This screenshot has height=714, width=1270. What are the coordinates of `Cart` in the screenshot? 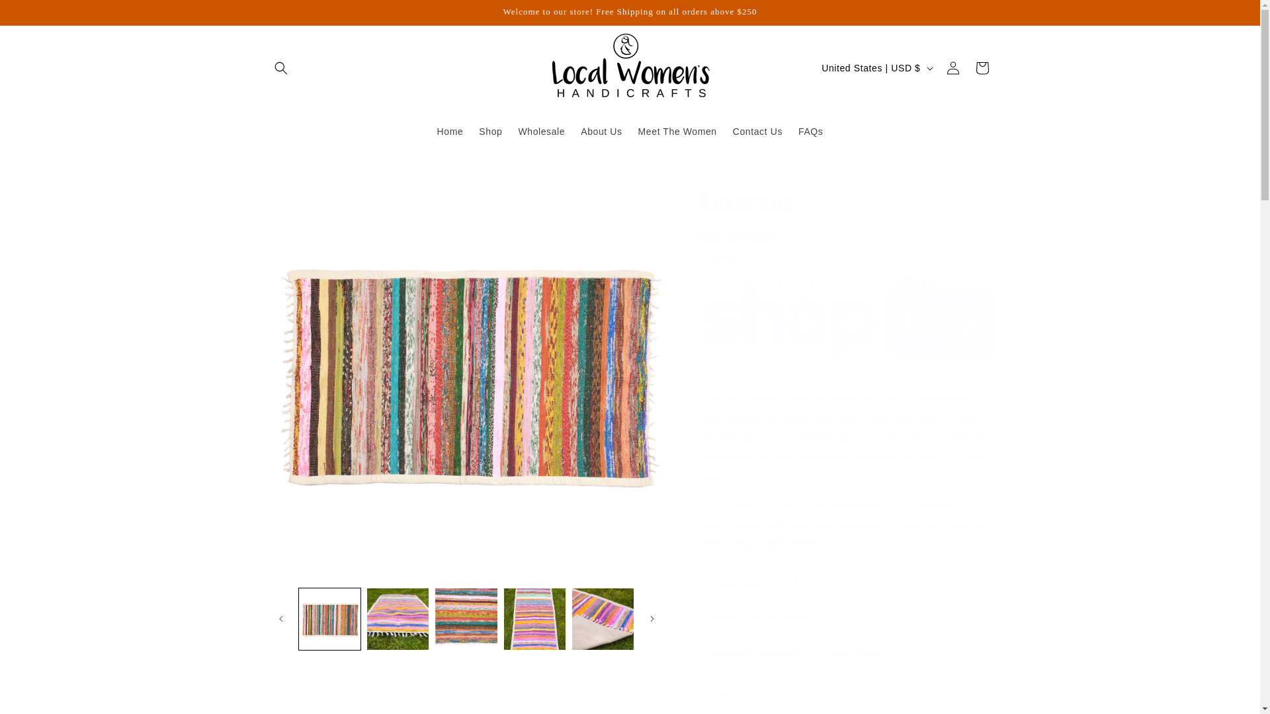 It's located at (981, 68).